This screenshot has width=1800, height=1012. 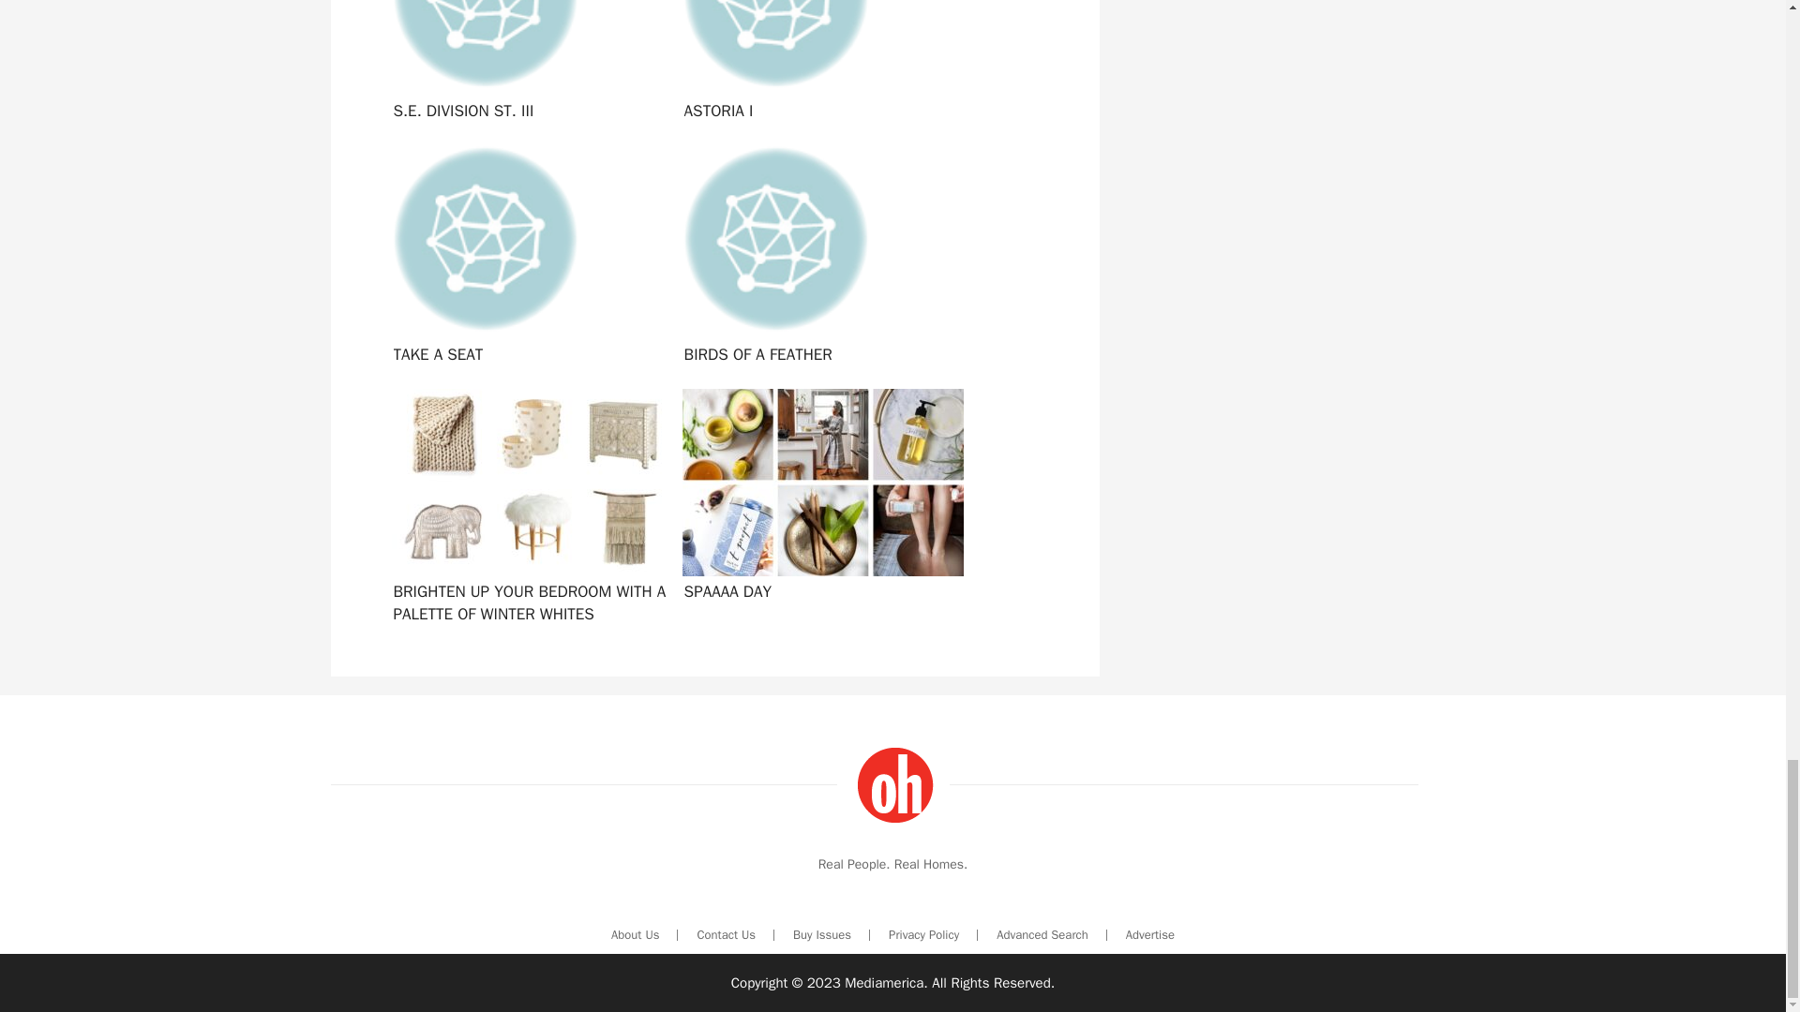 What do you see at coordinates (527, 66) in the screenshot?
I see `S.E. DIVISION ST. III` at bounding box center [527, 66].